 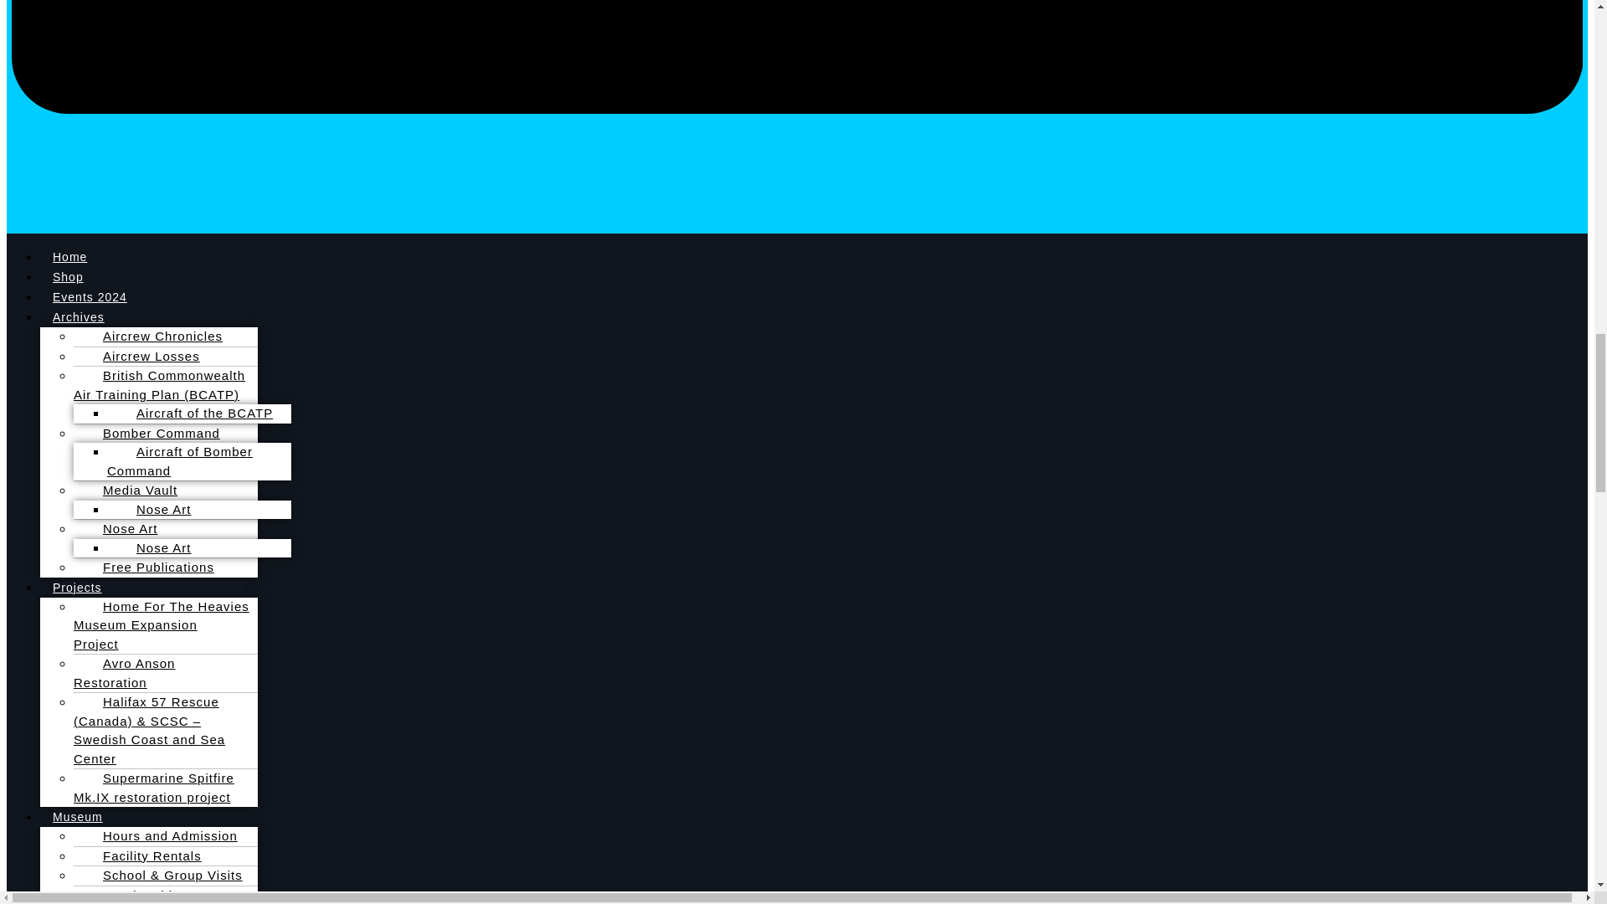 What do you see at coordinates (156, 547) in the screenshot?
I see `Nose Art` at bounding box center [156, 547].